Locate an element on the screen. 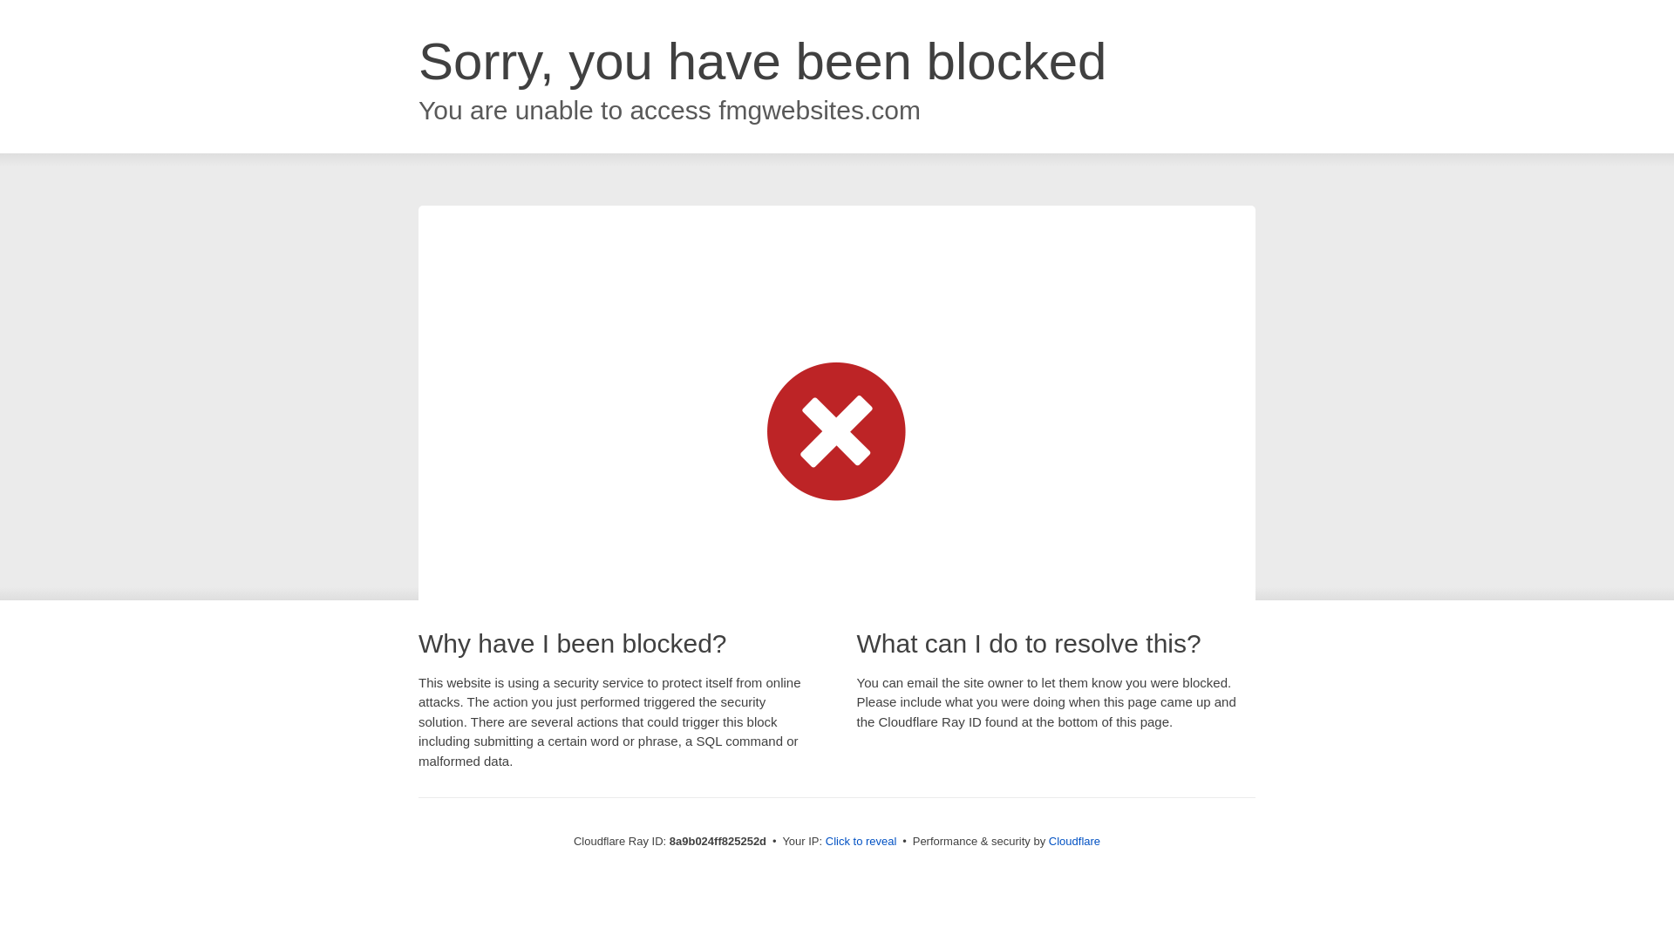 This screenshot has height=941, width=1674. Cloudflare is located at coordinates (1074, 841).